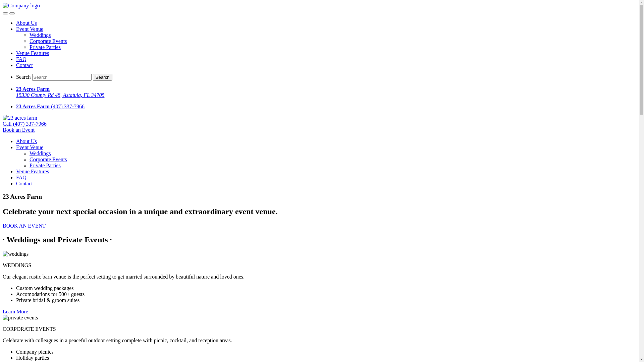 The height and width of the screenshot is (362, 644). What do you see at coordinates (21, 59) in the screenshot?
I see `FAQ` at bounding box center [21, 59].